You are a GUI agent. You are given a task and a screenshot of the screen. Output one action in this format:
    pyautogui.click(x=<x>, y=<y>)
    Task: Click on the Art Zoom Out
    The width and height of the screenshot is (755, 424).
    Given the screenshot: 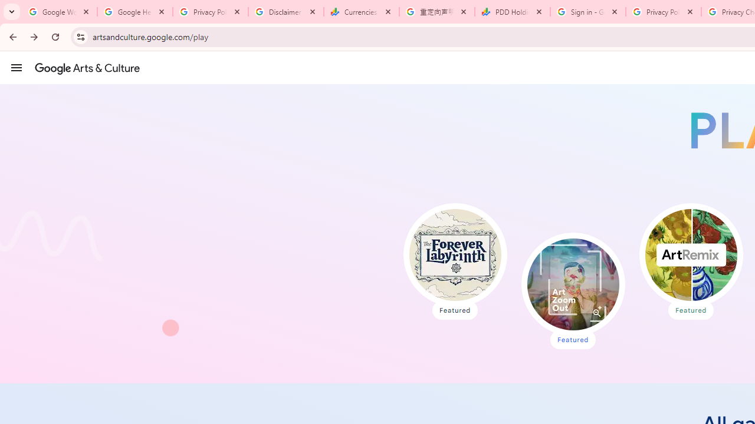 What is the action you would take?
    pyautogui.click(x=573, y=284)
    